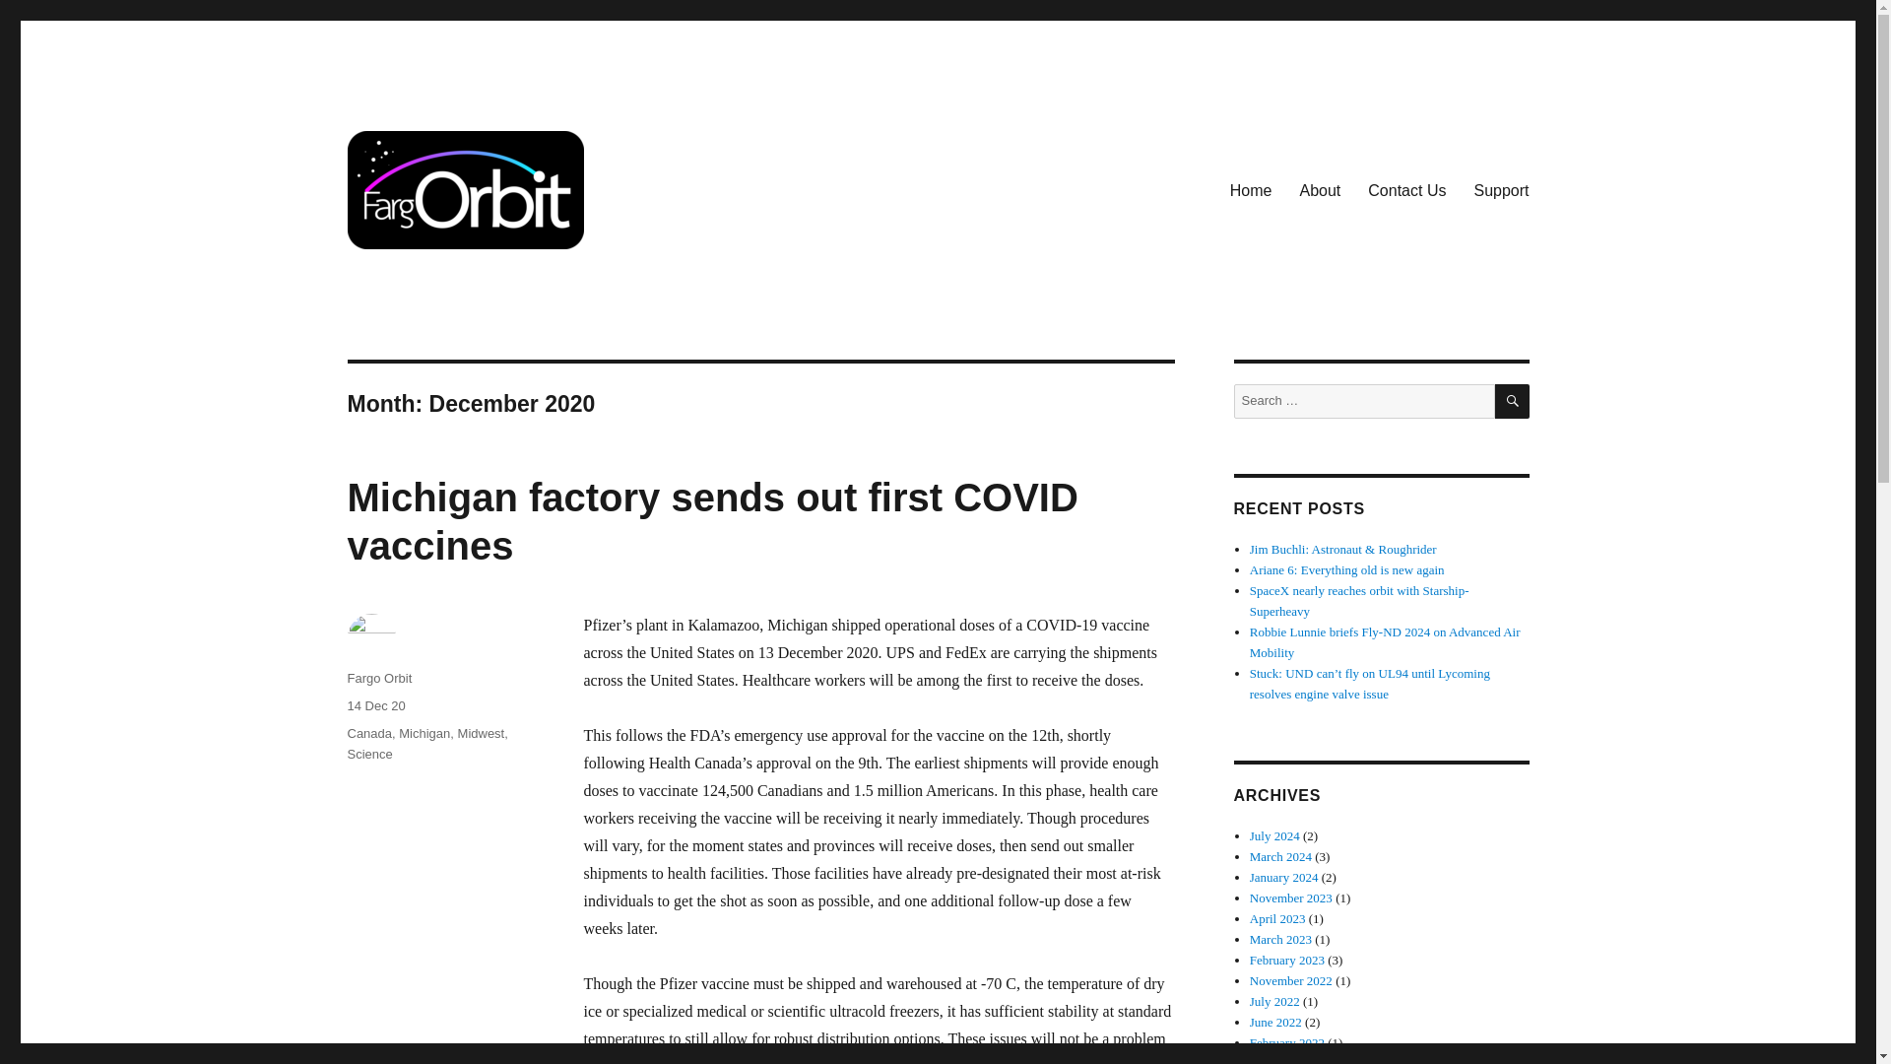 The image size is (1891, 1064). What do you see at coordinates (1274, 835) in the screenshot?
I see `July 2024` at bounding box center [1274, 835].